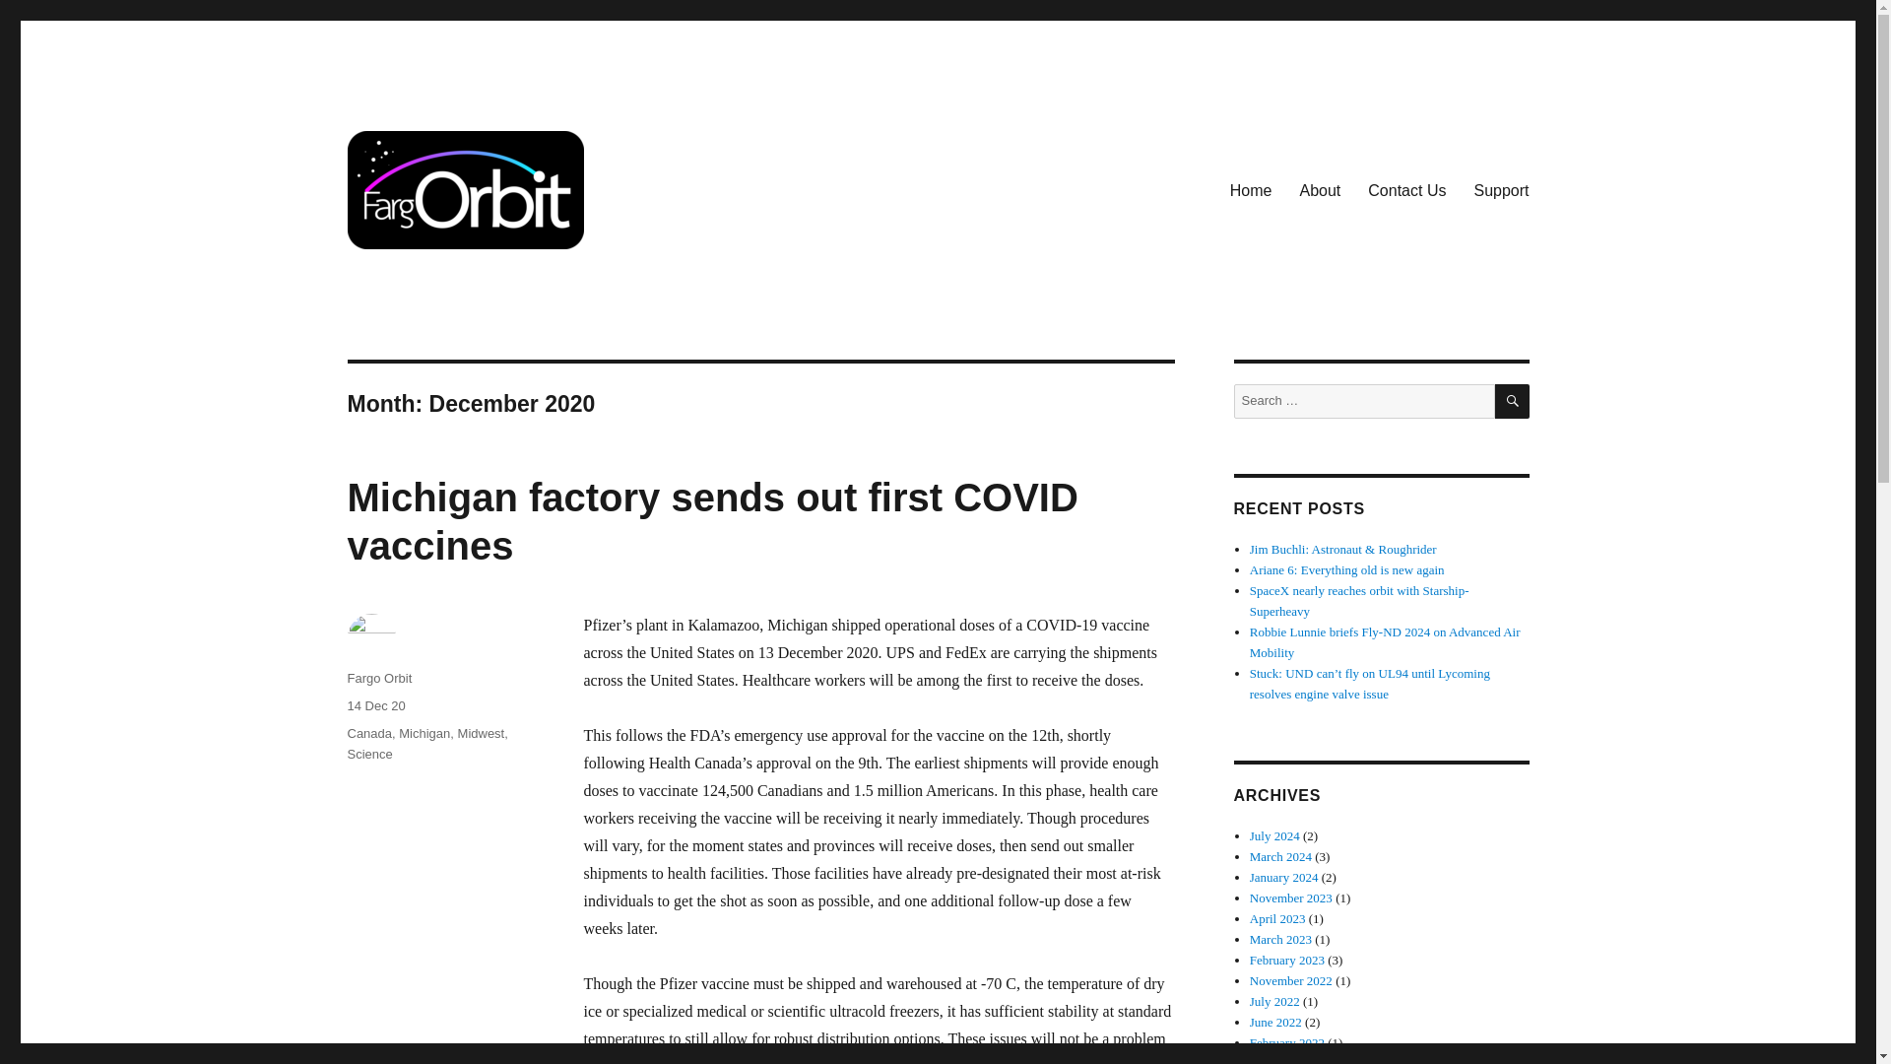 The image size is (1891, 1064). What do you see at coordinates (1274, 835) in the screenshot?
I see `July 2024` at bounding box center [1274, 835].